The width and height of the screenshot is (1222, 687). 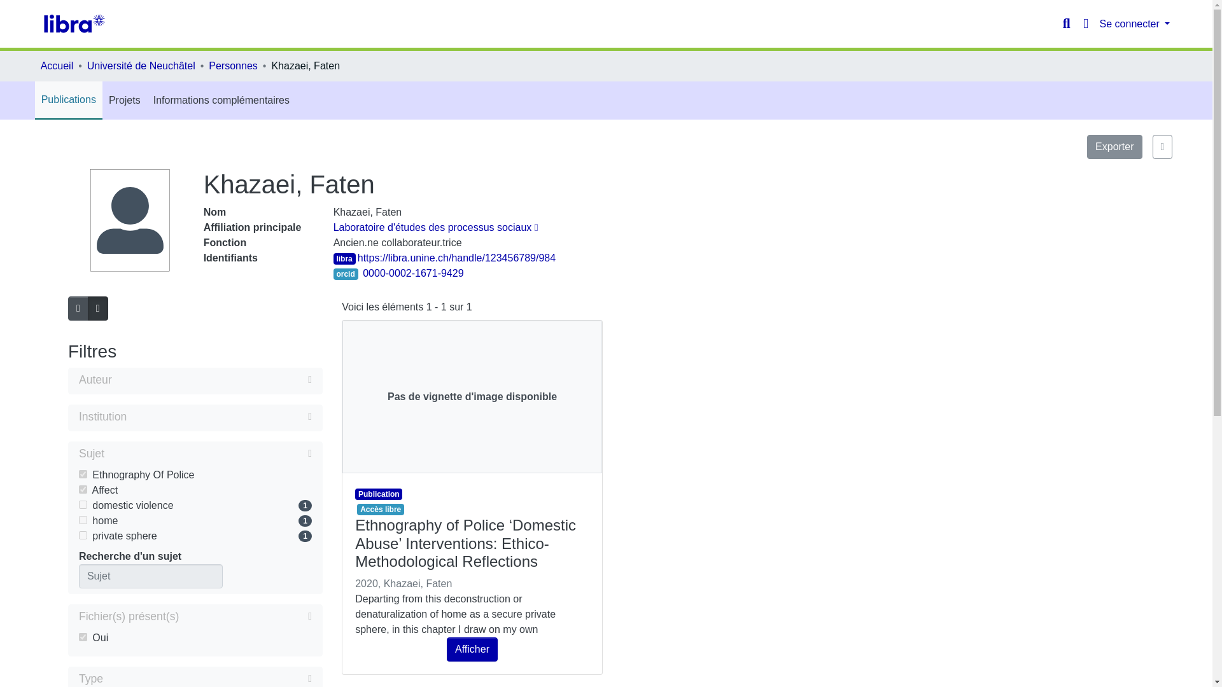 What do you see at coordinates (57, 66) in the screenshot?
I see `Accueil` at bounding box center [57, 66].